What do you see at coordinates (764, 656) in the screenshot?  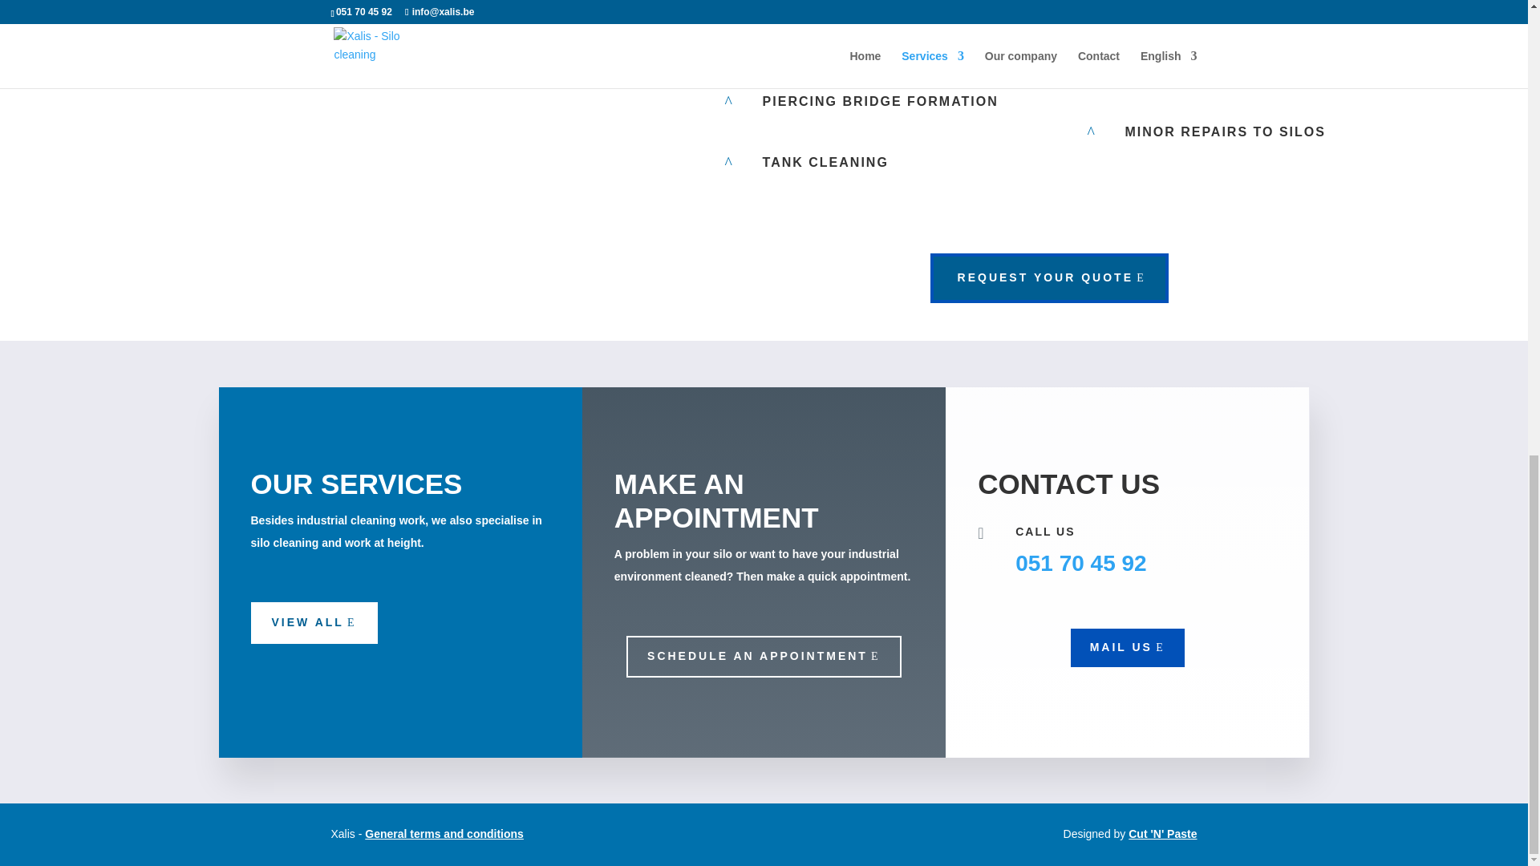 I see `SCHEDULE AN APPOINTMENT` at bounding box center [764, 656].